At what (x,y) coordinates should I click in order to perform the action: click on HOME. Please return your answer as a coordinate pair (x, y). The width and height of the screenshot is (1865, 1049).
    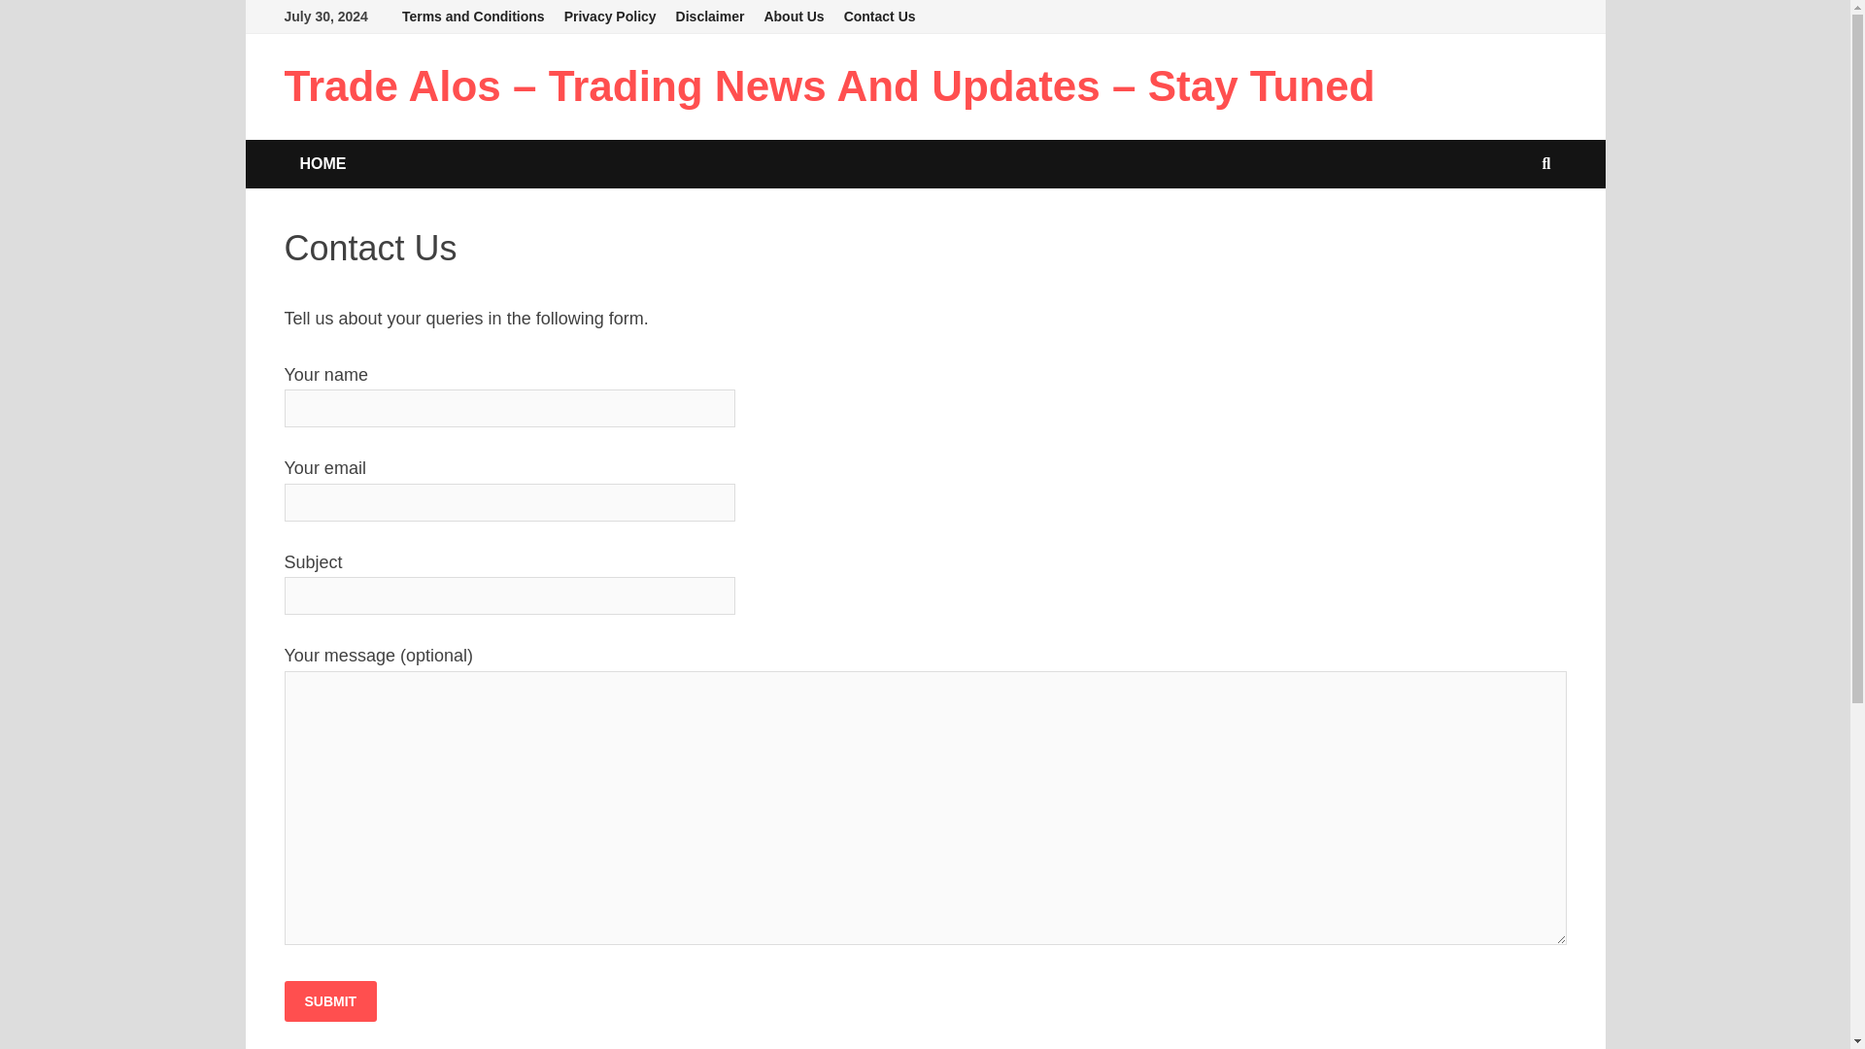
    Looking at the image, I should click on (322, 163).